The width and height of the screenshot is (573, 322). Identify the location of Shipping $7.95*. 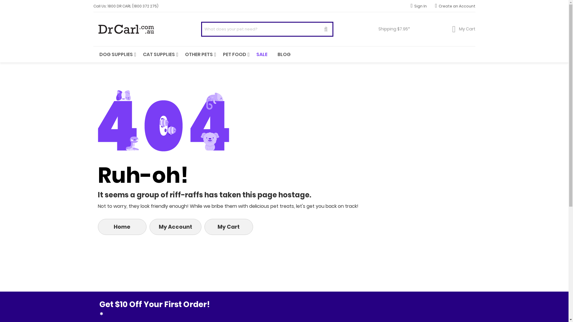
(393, 29).